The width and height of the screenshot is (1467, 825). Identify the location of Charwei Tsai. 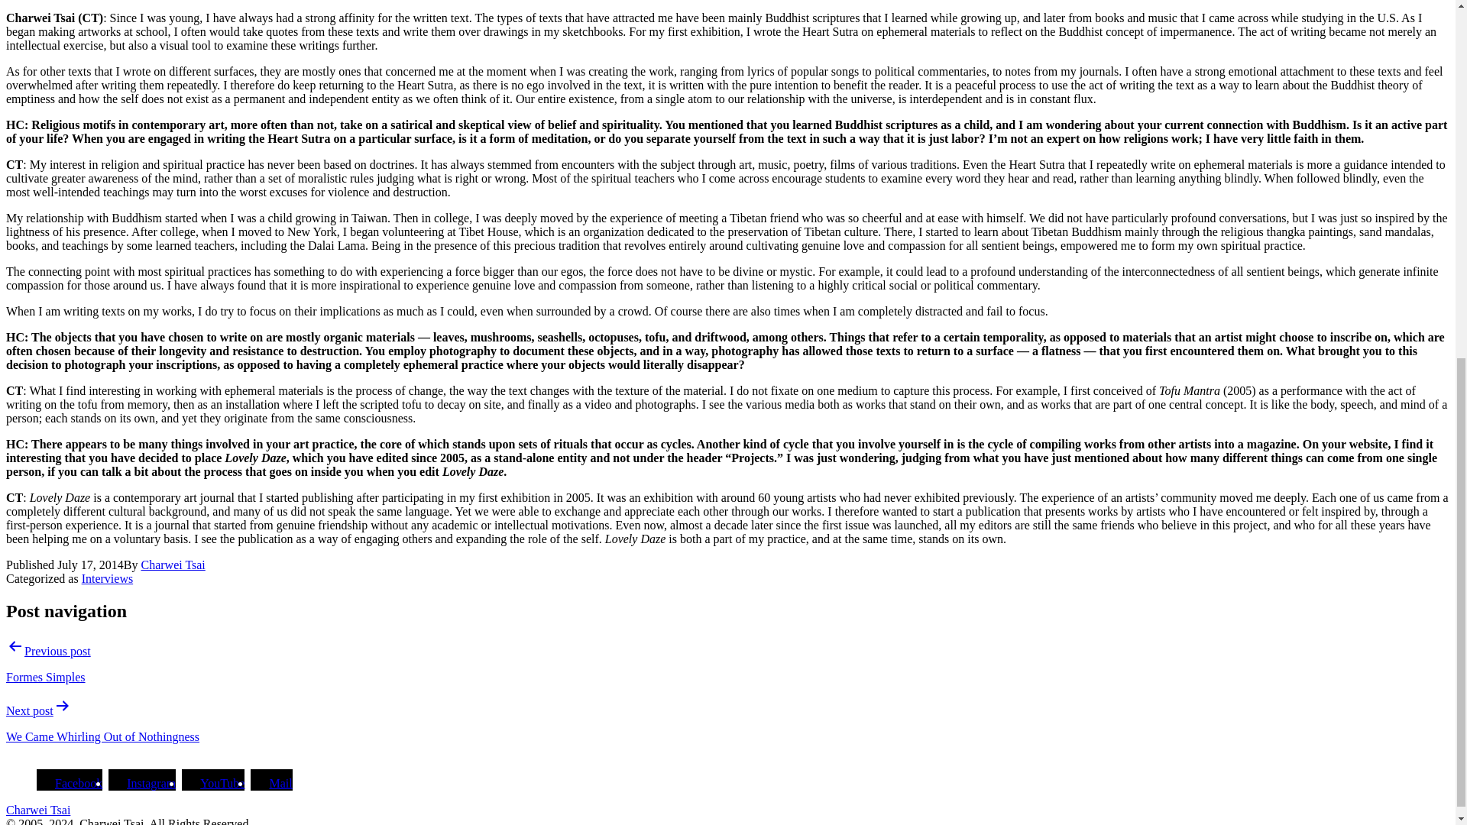
(173, 565).